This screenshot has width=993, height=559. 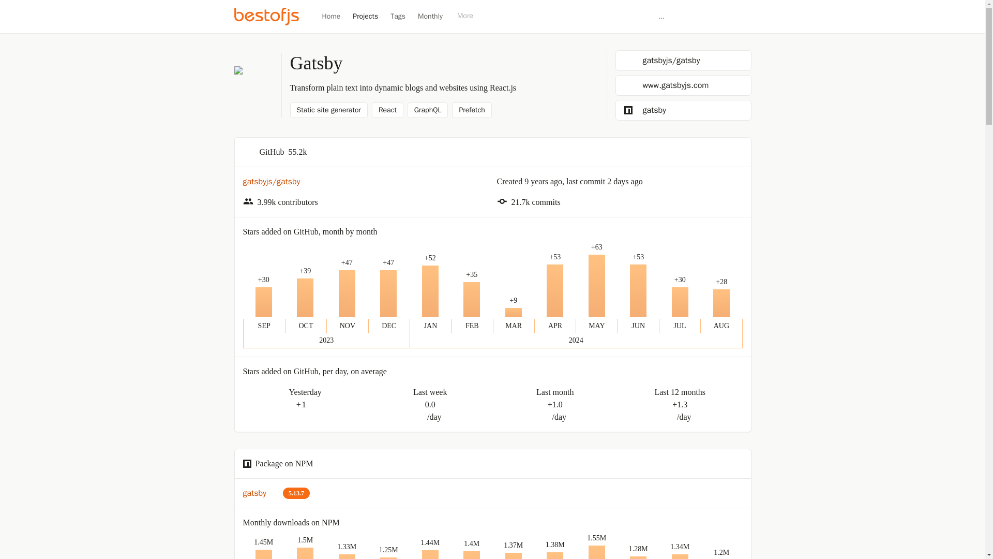 What do you see at coordinates (711, 17) in the screenshot?
I see `GitHub` at bounding box center [711, 17].